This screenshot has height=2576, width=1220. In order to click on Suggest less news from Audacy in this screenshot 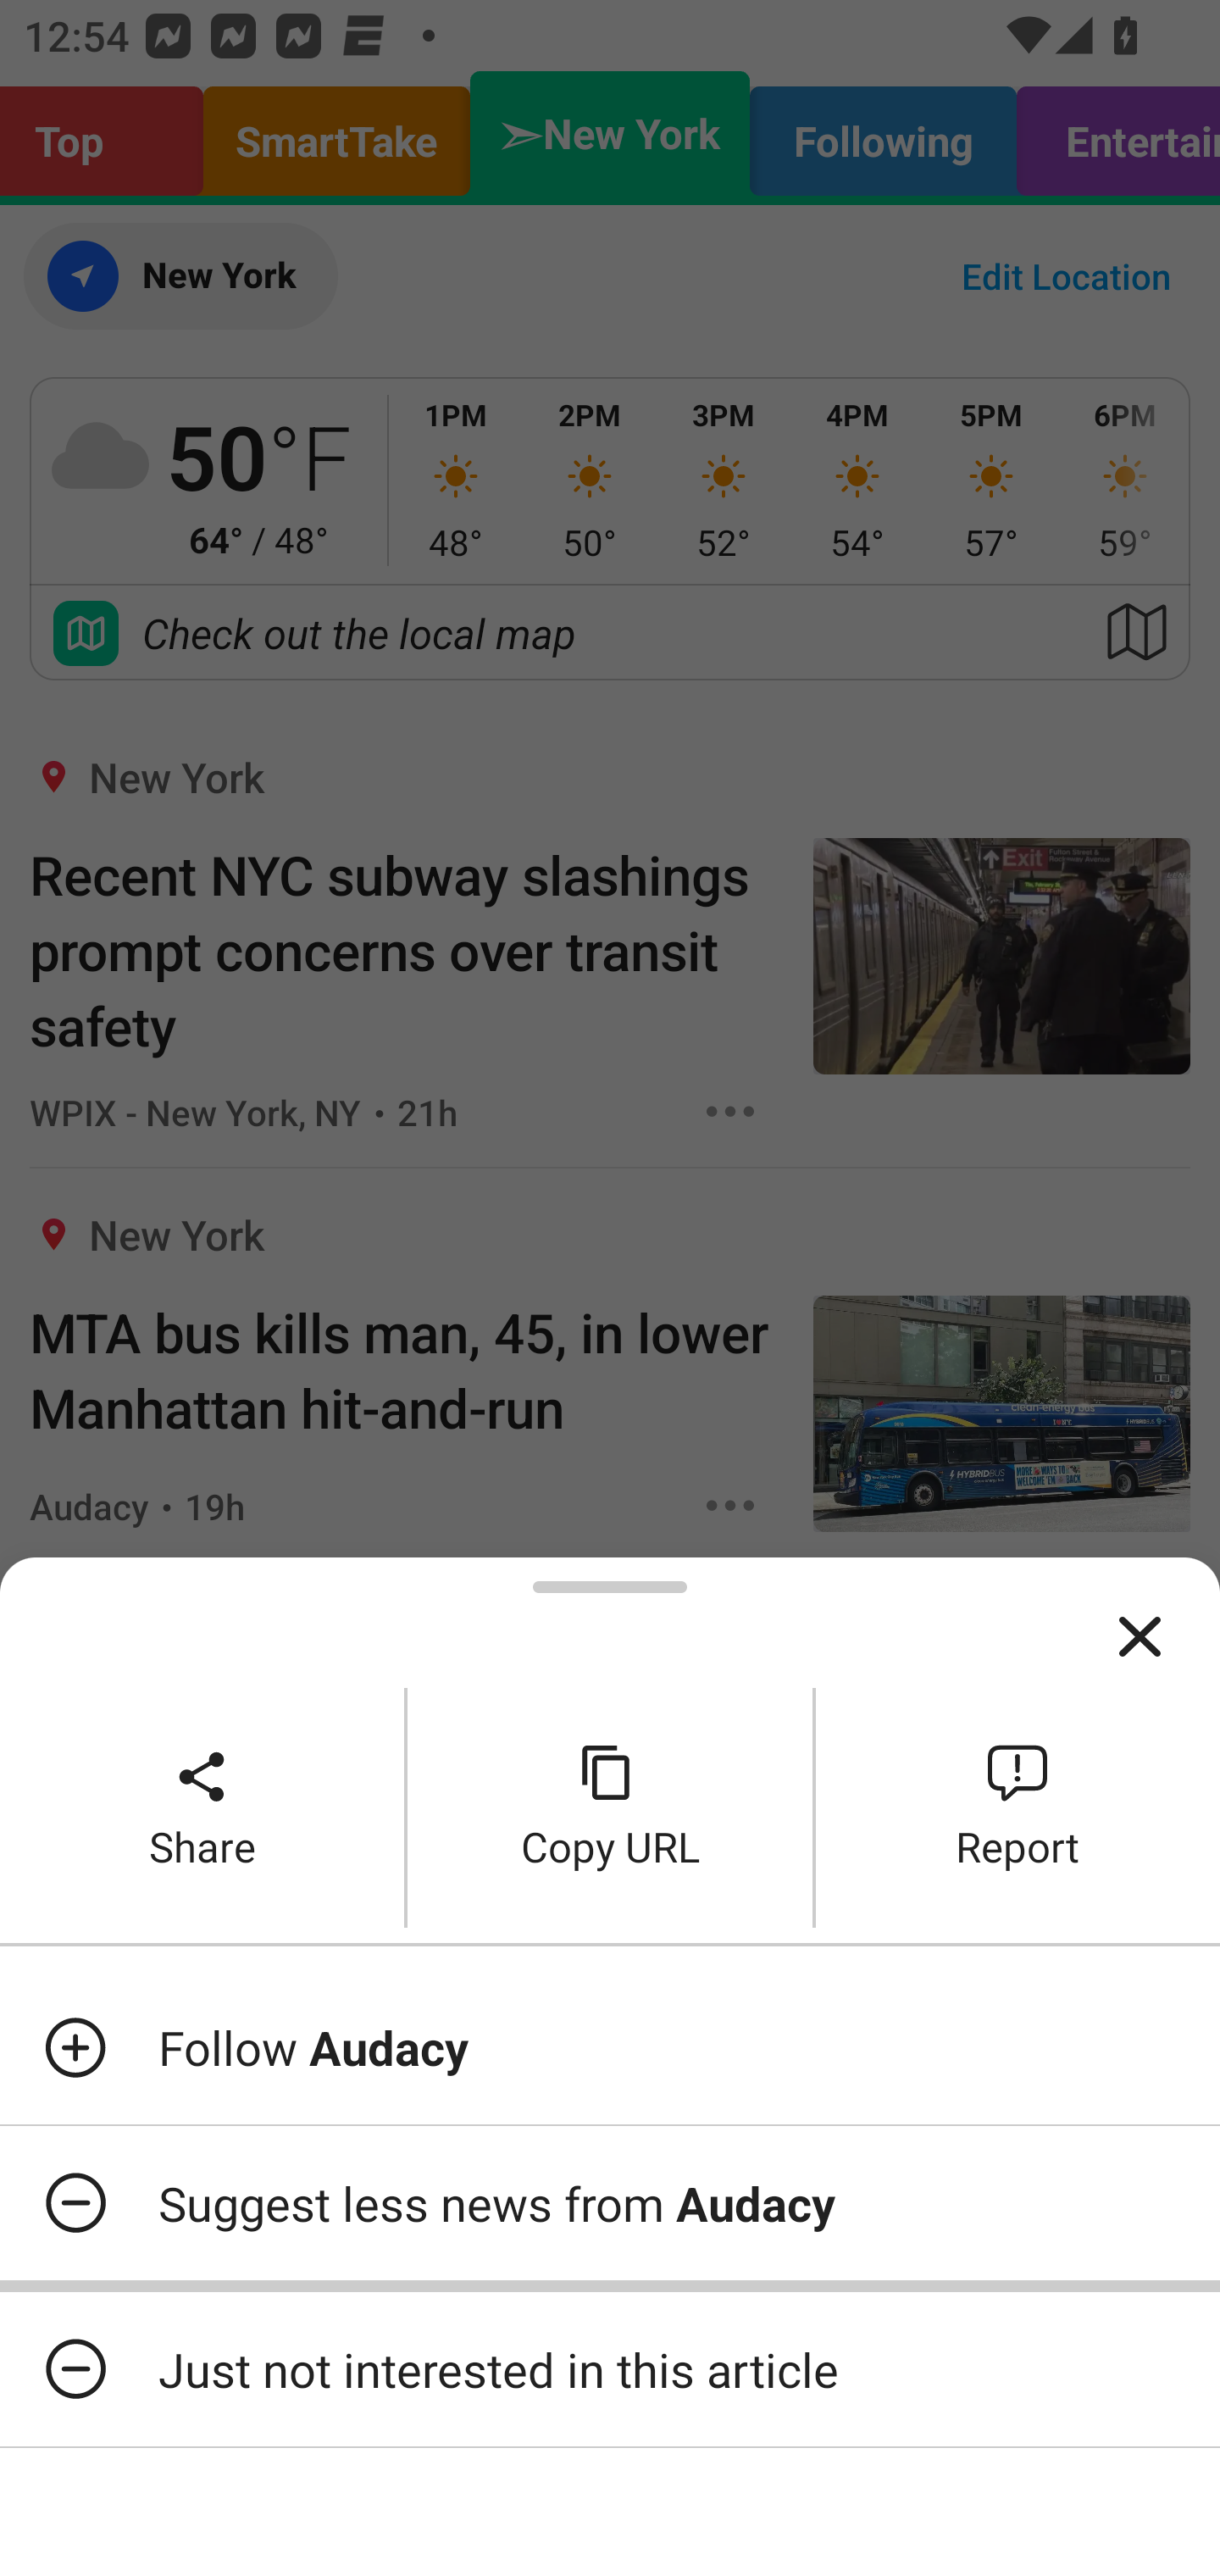, I will do `click(610, 2202)`.